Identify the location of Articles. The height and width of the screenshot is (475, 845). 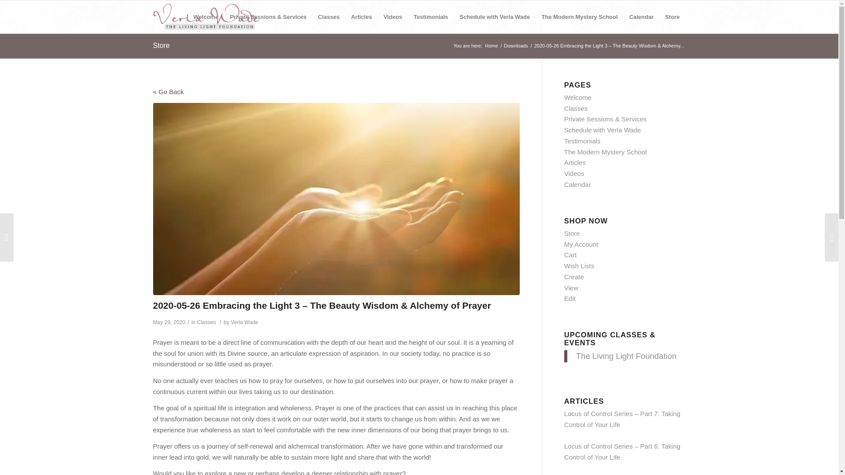
(362, 17).